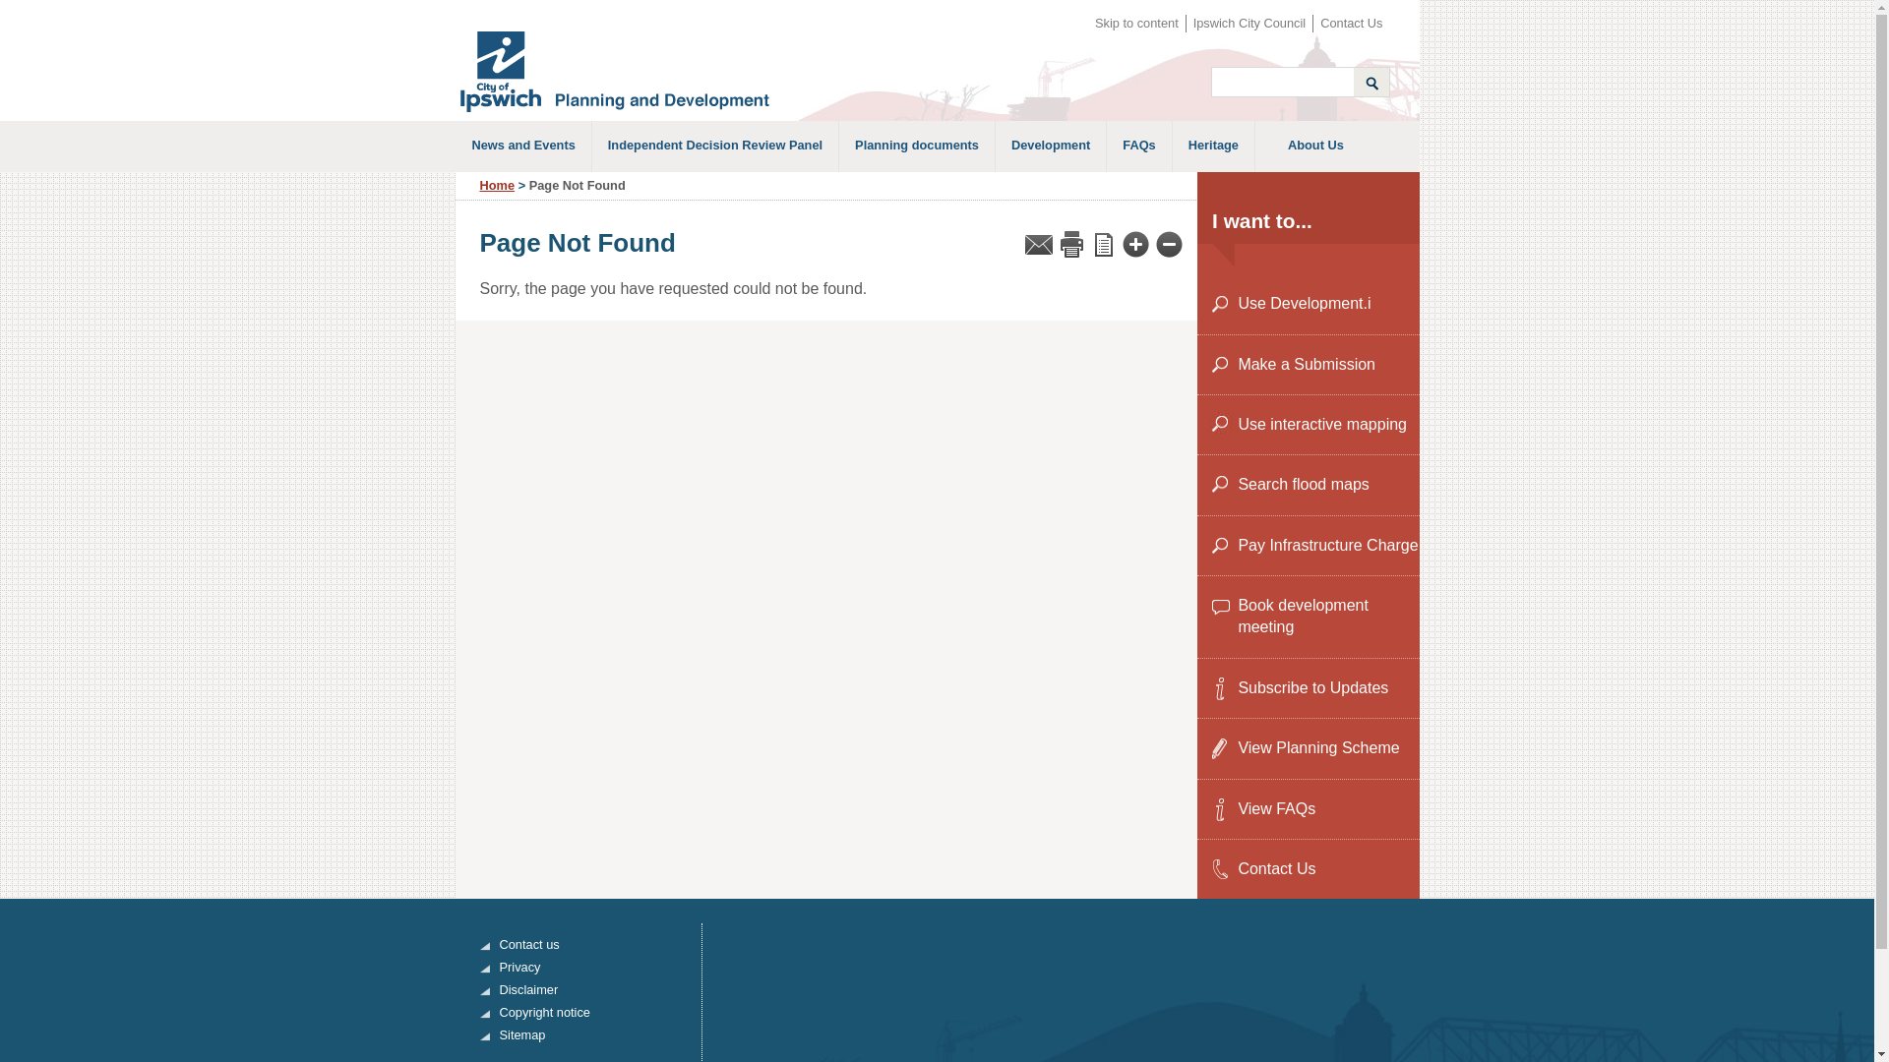  Describe the element at coordinates (1038, 244) in the screenshot. I see `Email` at that location.